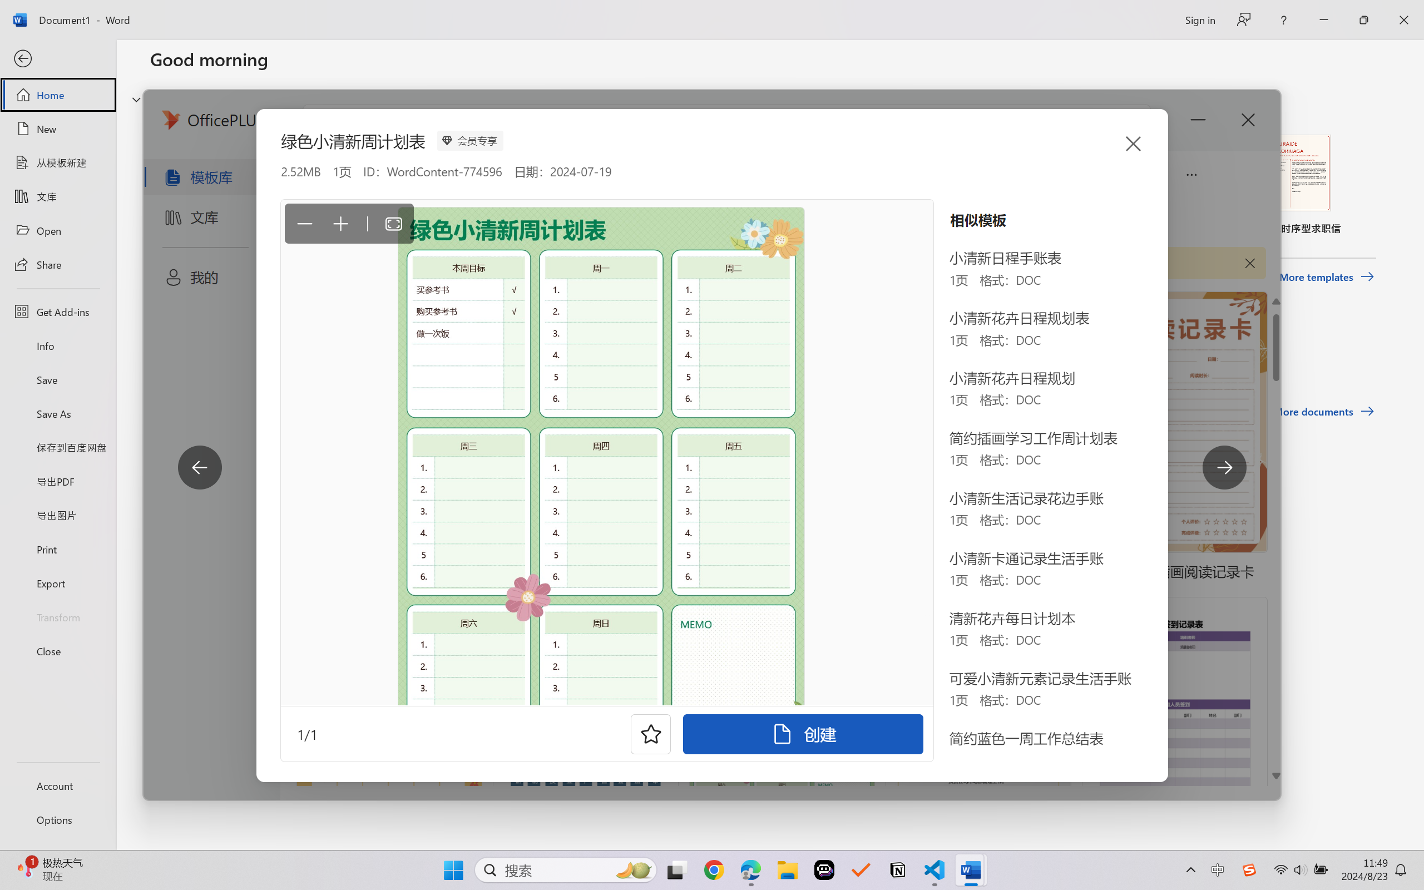 Image resolution: width=1424 pixels, height=890 pixels. Describe the element at coordinates (58, 414) in the screenshot. I see `Save As` at that location.